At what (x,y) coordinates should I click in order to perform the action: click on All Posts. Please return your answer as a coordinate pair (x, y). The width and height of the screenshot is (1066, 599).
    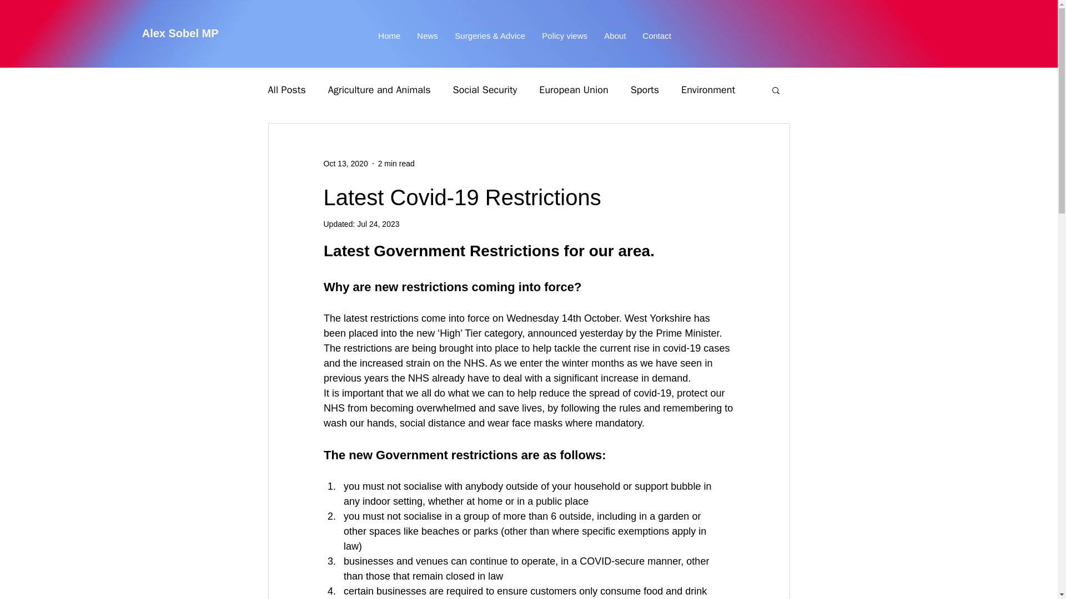
    Looking at the image, I should click on (286, 90).